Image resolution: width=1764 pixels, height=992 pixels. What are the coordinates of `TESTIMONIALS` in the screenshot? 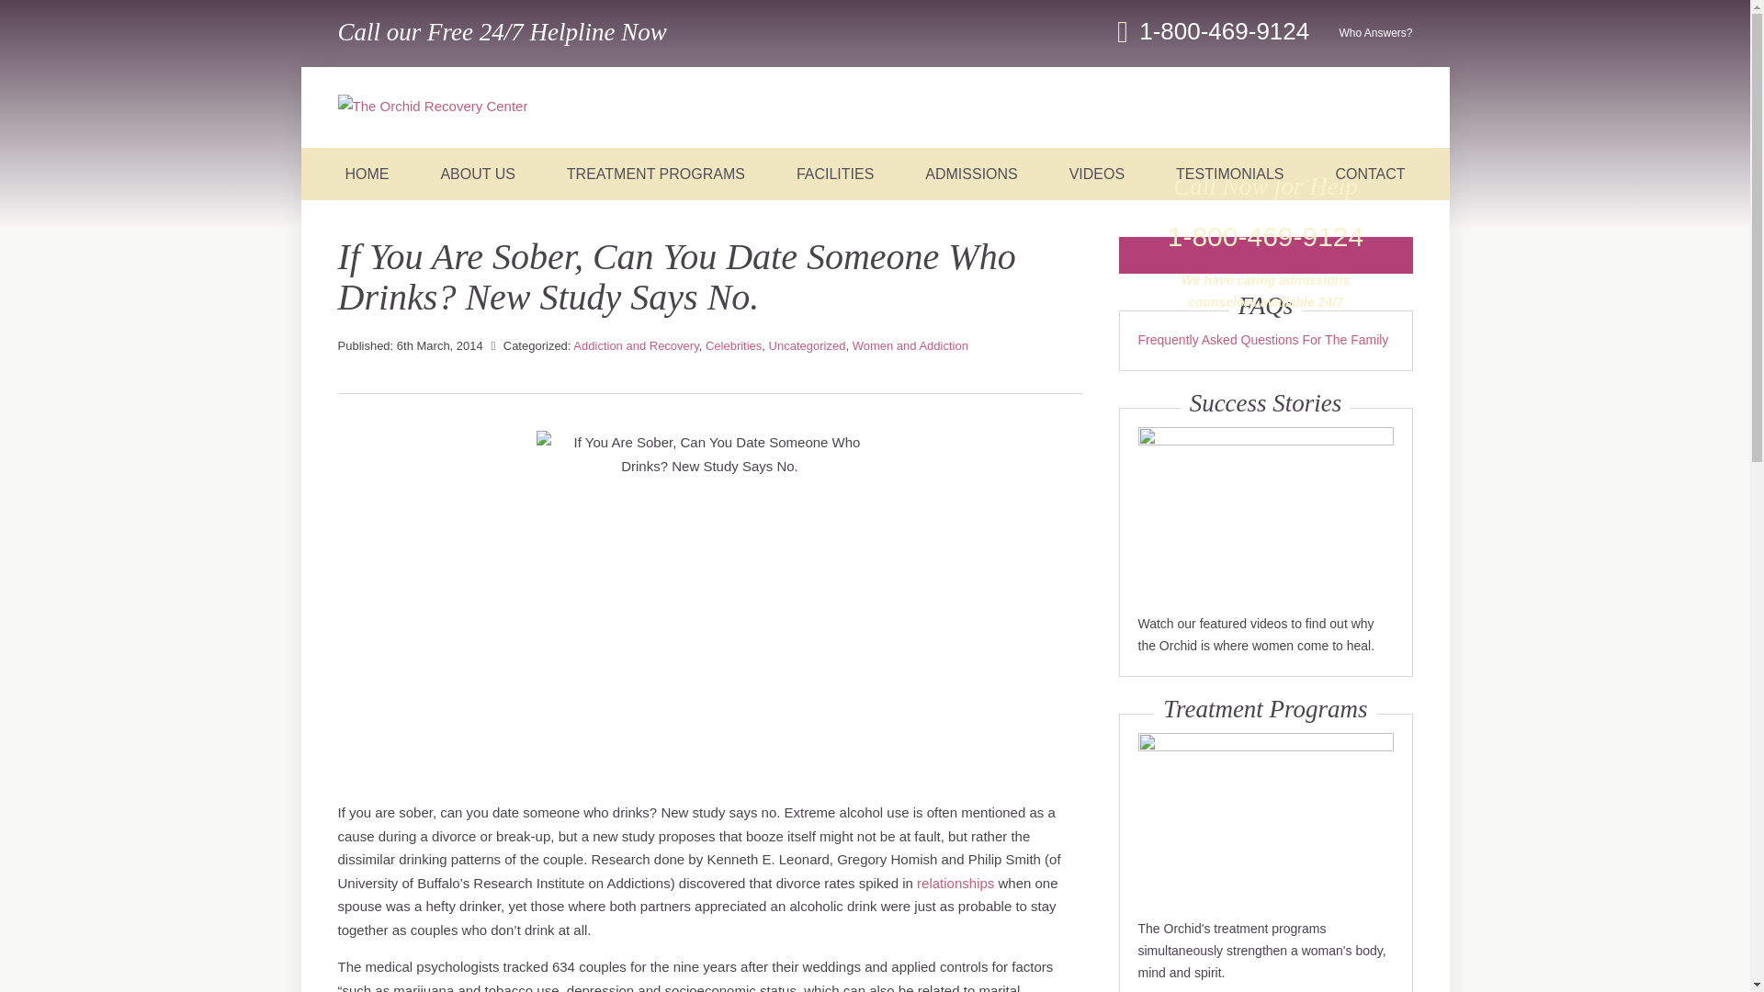 It's located at (1229, 174).